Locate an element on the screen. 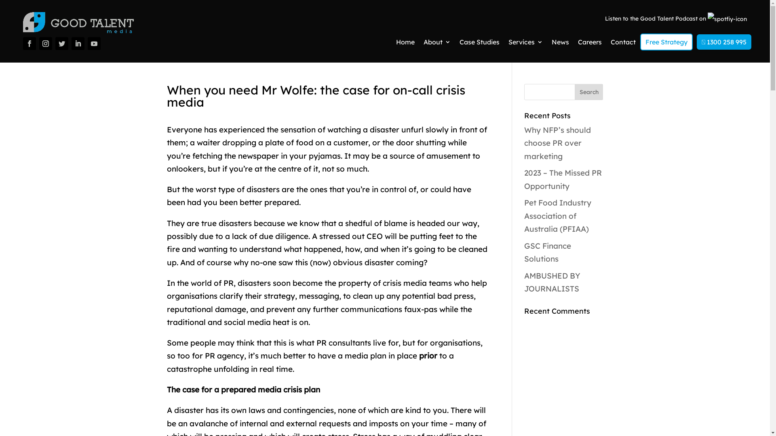 Image resolution: width=776 pixels, height=436 pixels. About is located at coordinates (437, 44).